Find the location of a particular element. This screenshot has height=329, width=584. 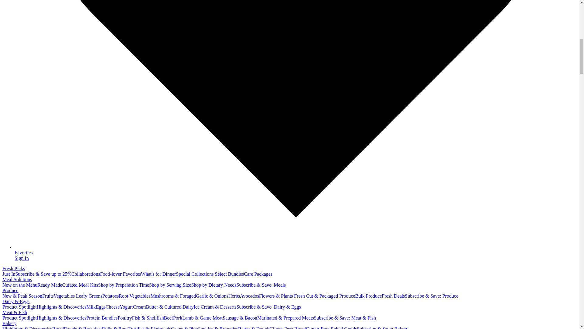

New on the Menu is located at coordinates (19, 285).